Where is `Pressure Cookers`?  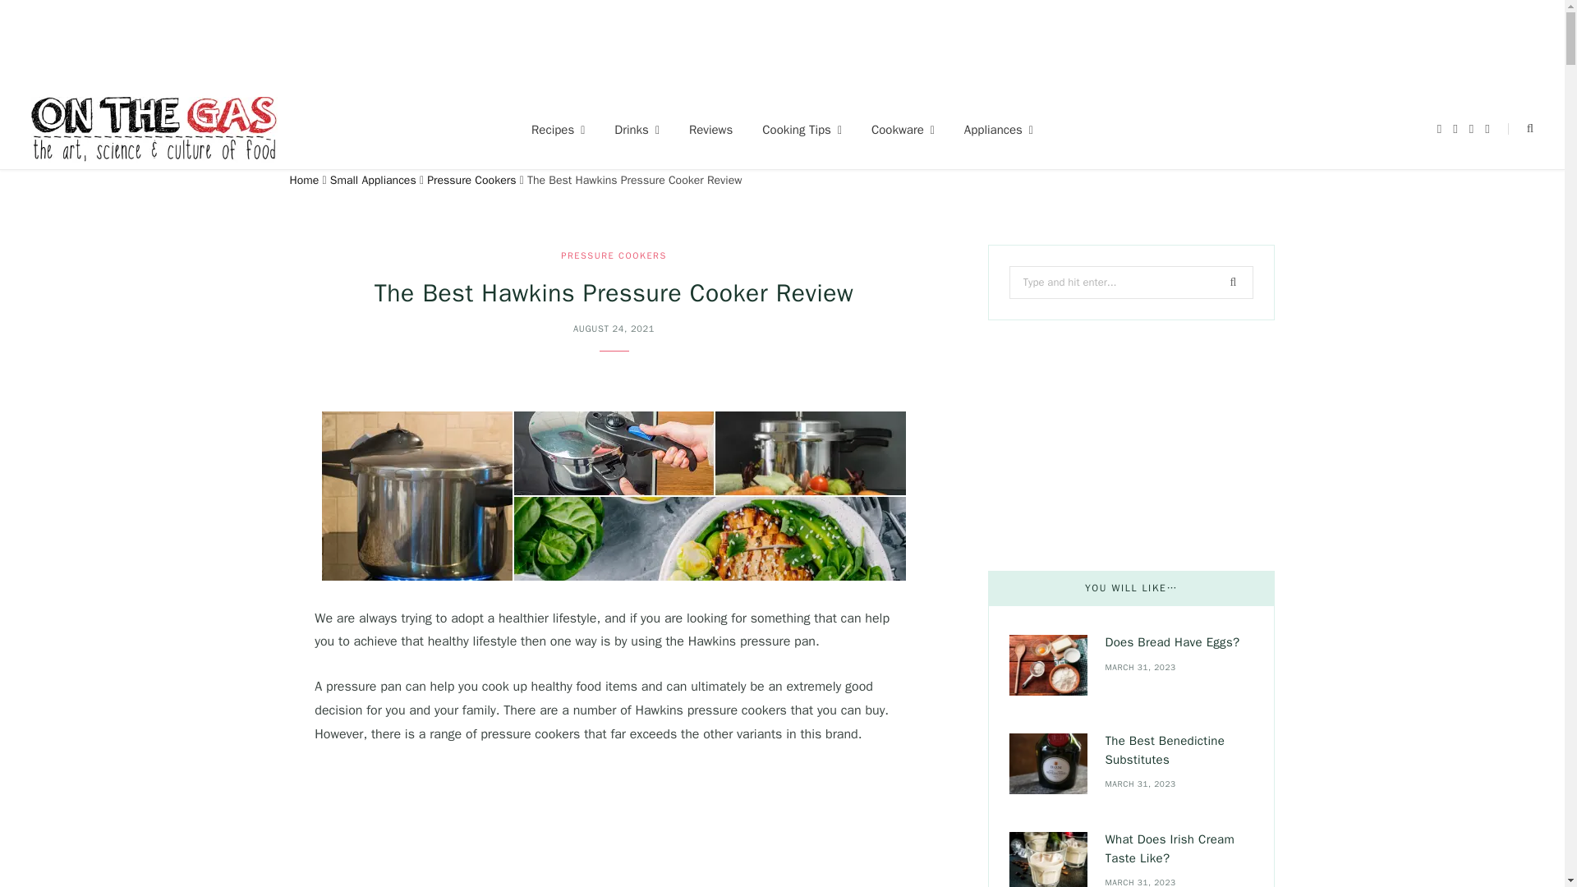
Pressure Cookers is located at coordinates (471, 179).